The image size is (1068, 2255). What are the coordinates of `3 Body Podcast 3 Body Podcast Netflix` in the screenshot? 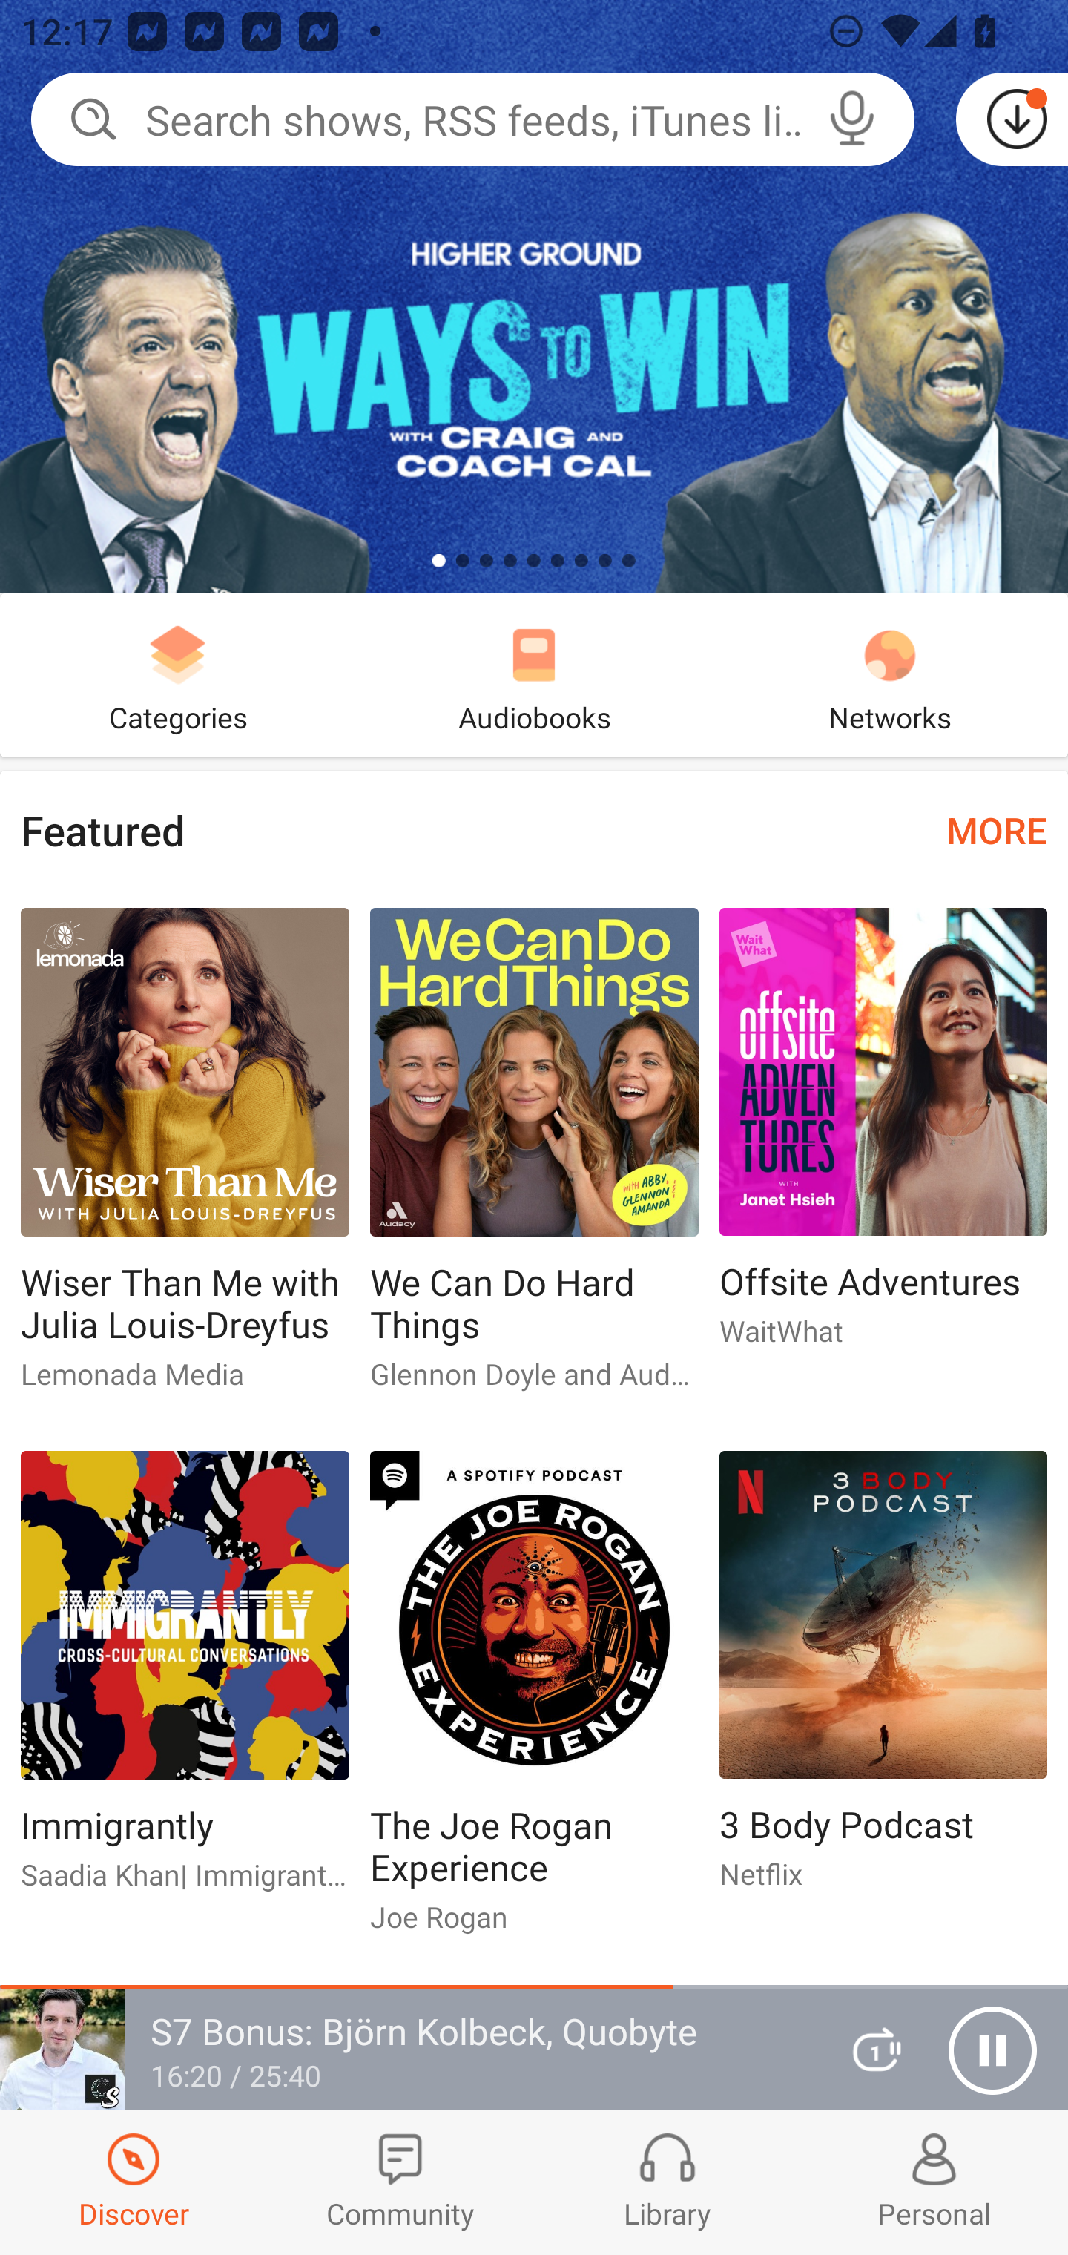 It's located at (883, 1682).